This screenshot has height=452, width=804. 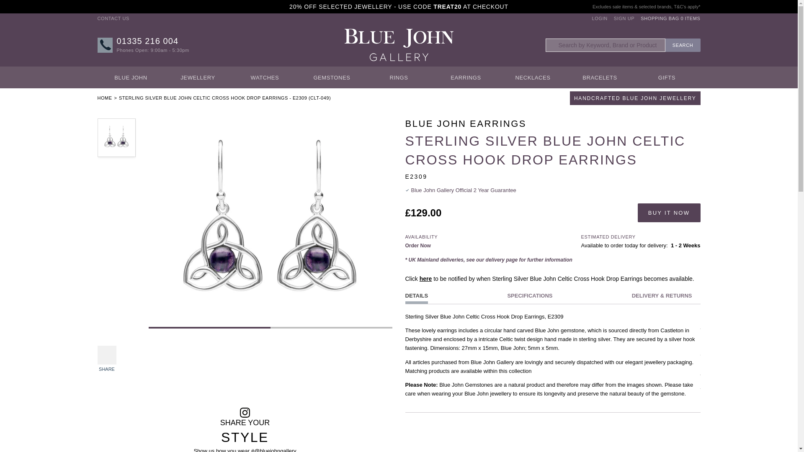 I want to click on CONTACT US, so click(x=600, y=18).